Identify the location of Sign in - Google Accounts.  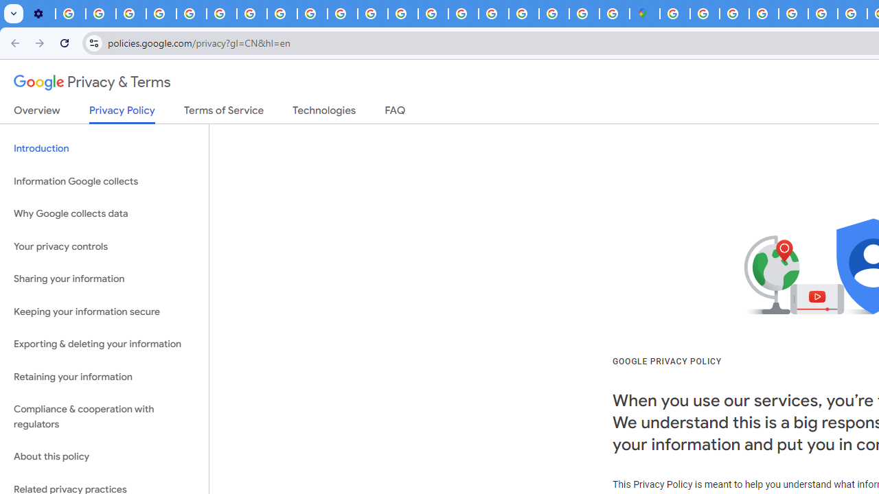
(523, 14).